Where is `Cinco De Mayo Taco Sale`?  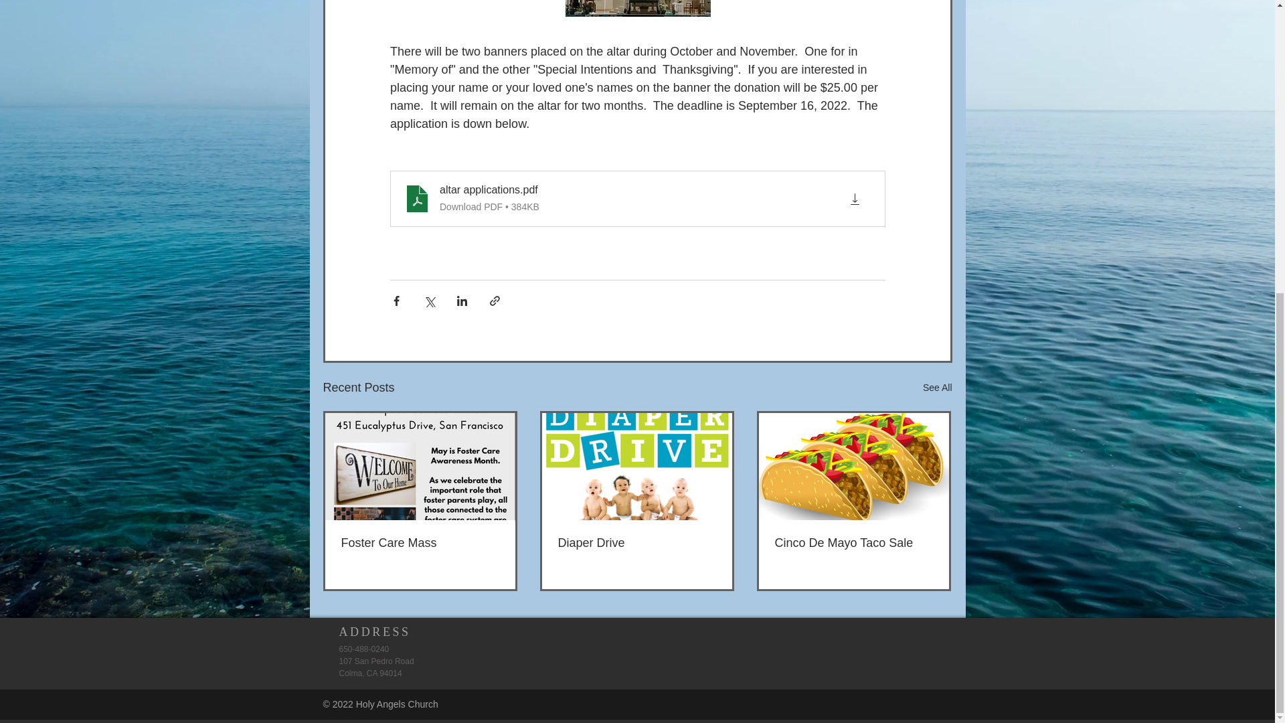 Cinco De Mayo Taco Sale is located at coordinates (853, 543).